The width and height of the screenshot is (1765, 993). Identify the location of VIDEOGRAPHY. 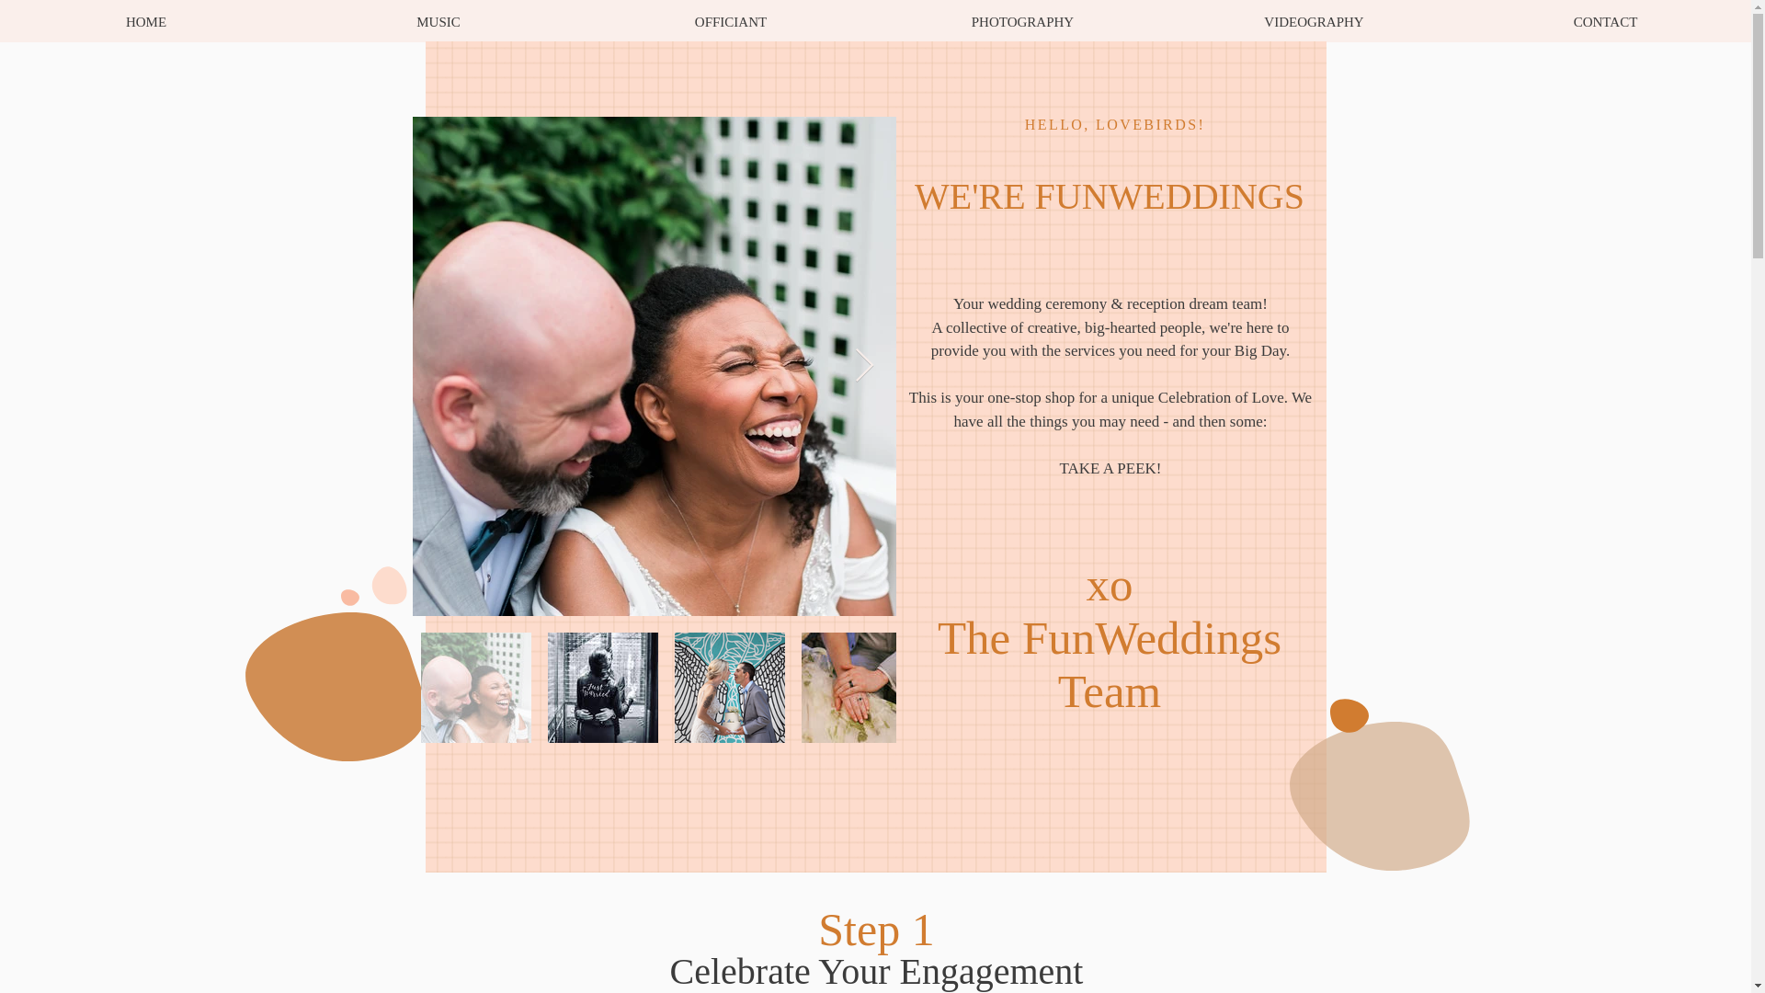
(1314, 22).